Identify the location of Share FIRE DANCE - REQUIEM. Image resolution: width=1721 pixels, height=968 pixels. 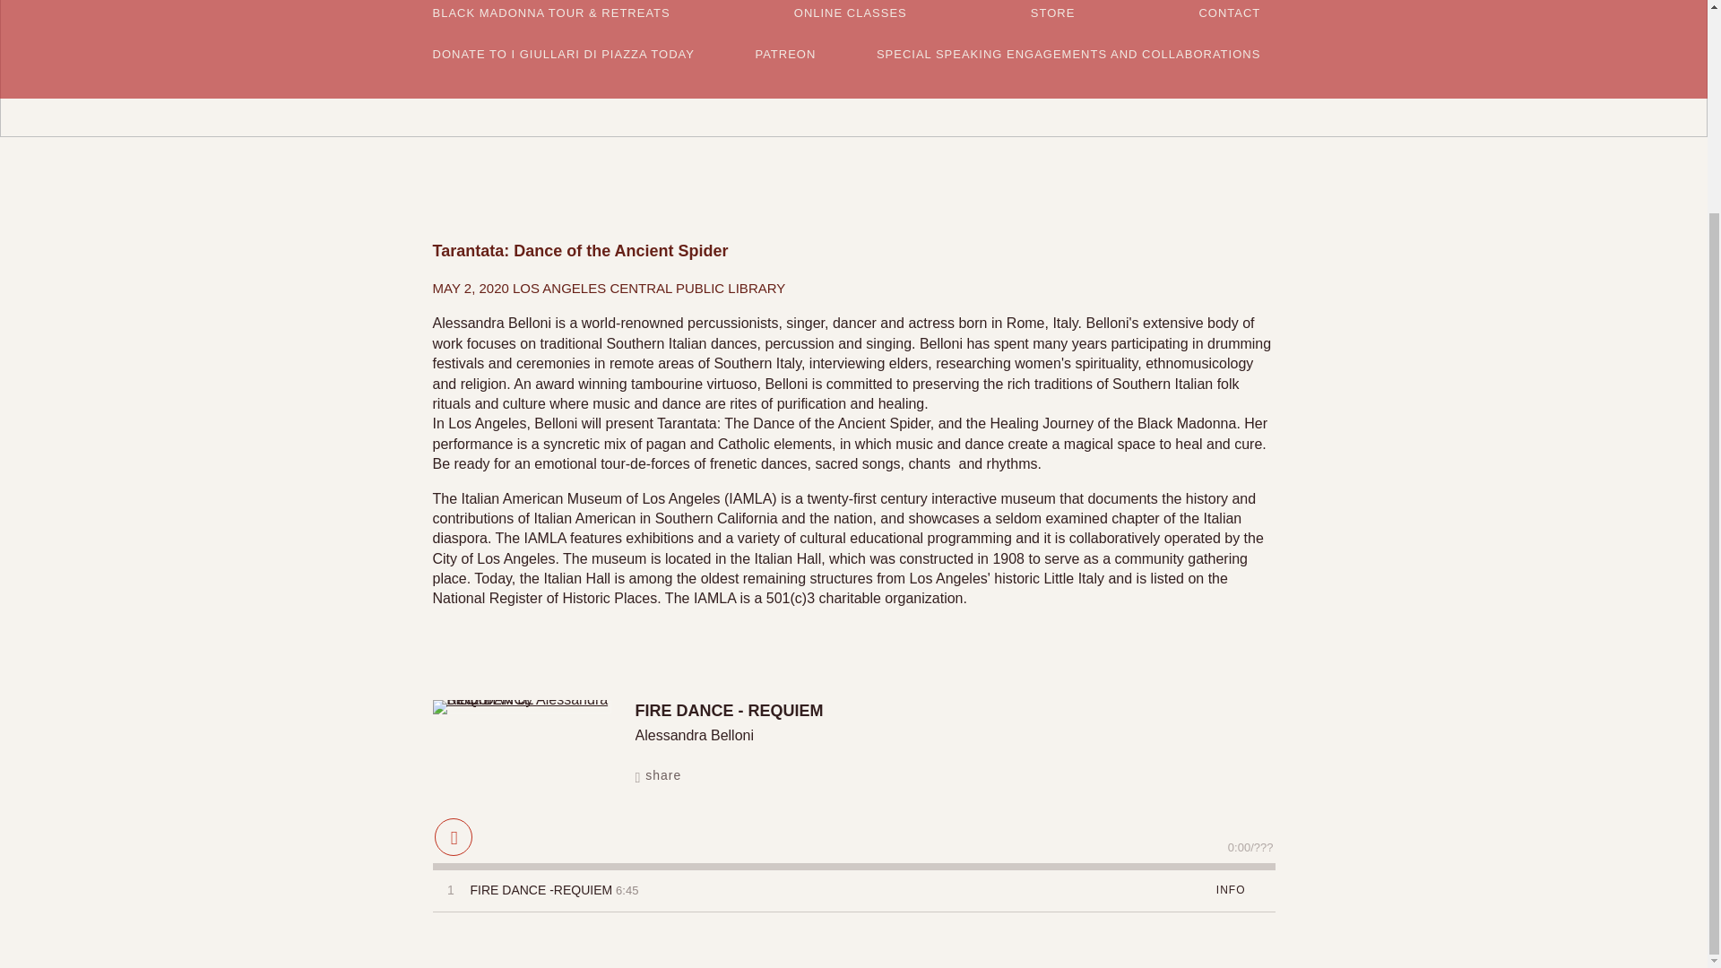
(667, 775).